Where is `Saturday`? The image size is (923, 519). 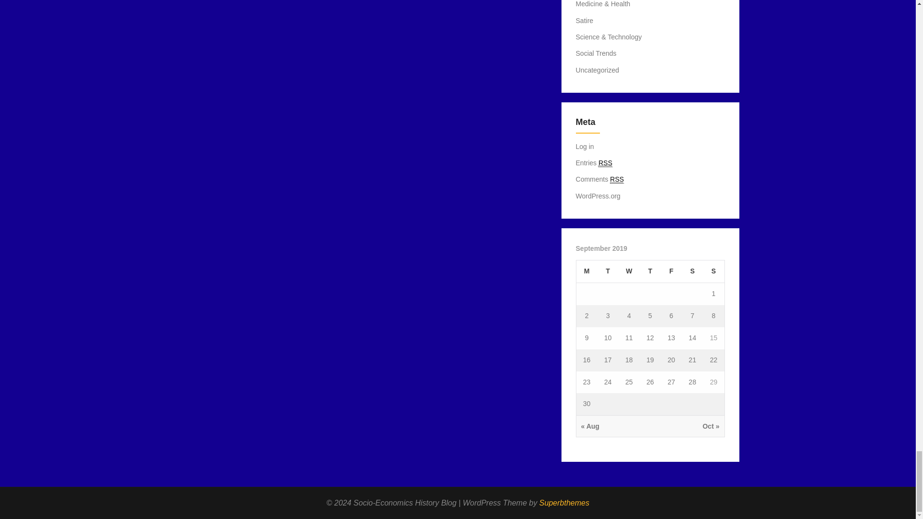 Saturday is located at coordinates (692, 272).